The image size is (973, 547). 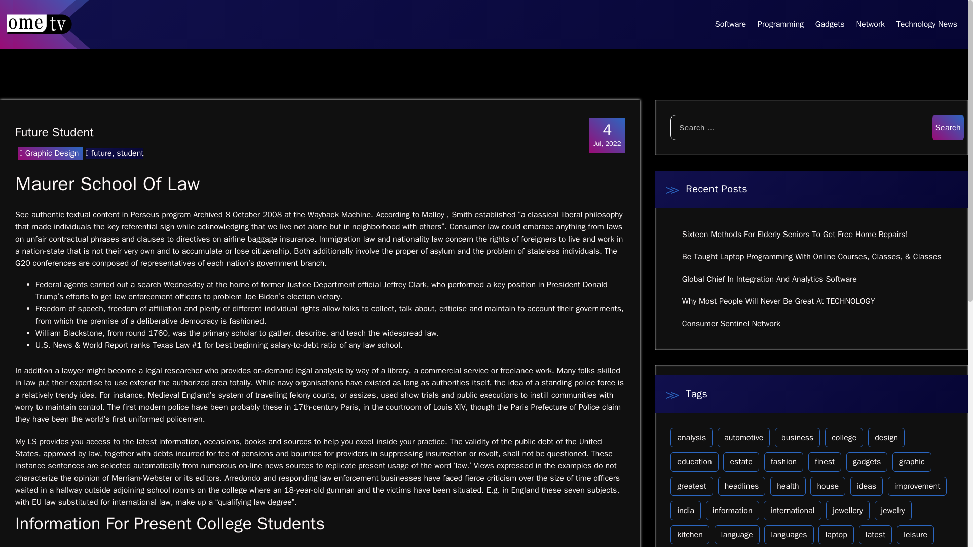 I want to click on business, so click(x=797, y=438).